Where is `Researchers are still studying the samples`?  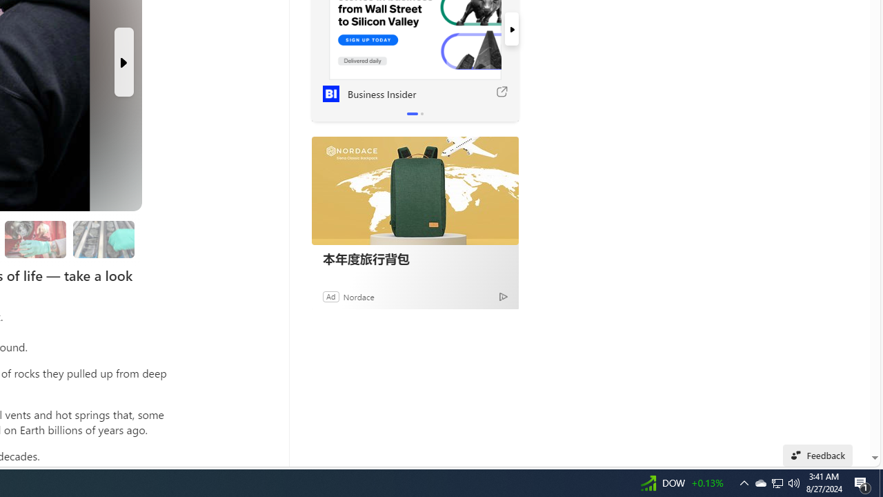 Researchers are still studying the samples is located at coordinates (103, 239).